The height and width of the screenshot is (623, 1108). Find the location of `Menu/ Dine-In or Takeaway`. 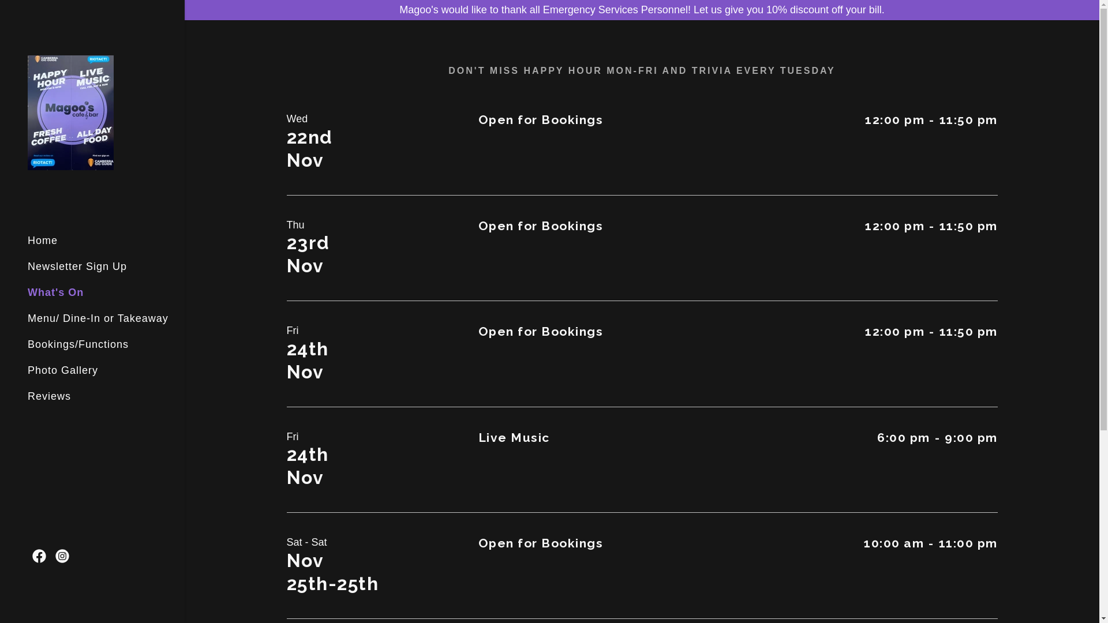

Menu/ Dine-In or Takeaway is located at coordinates (98, 318).